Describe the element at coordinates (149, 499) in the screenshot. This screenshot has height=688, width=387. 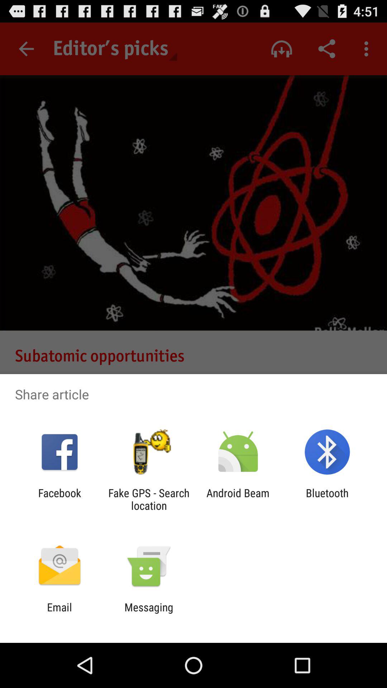
I see `tap the item to the right of facebook` at that location.